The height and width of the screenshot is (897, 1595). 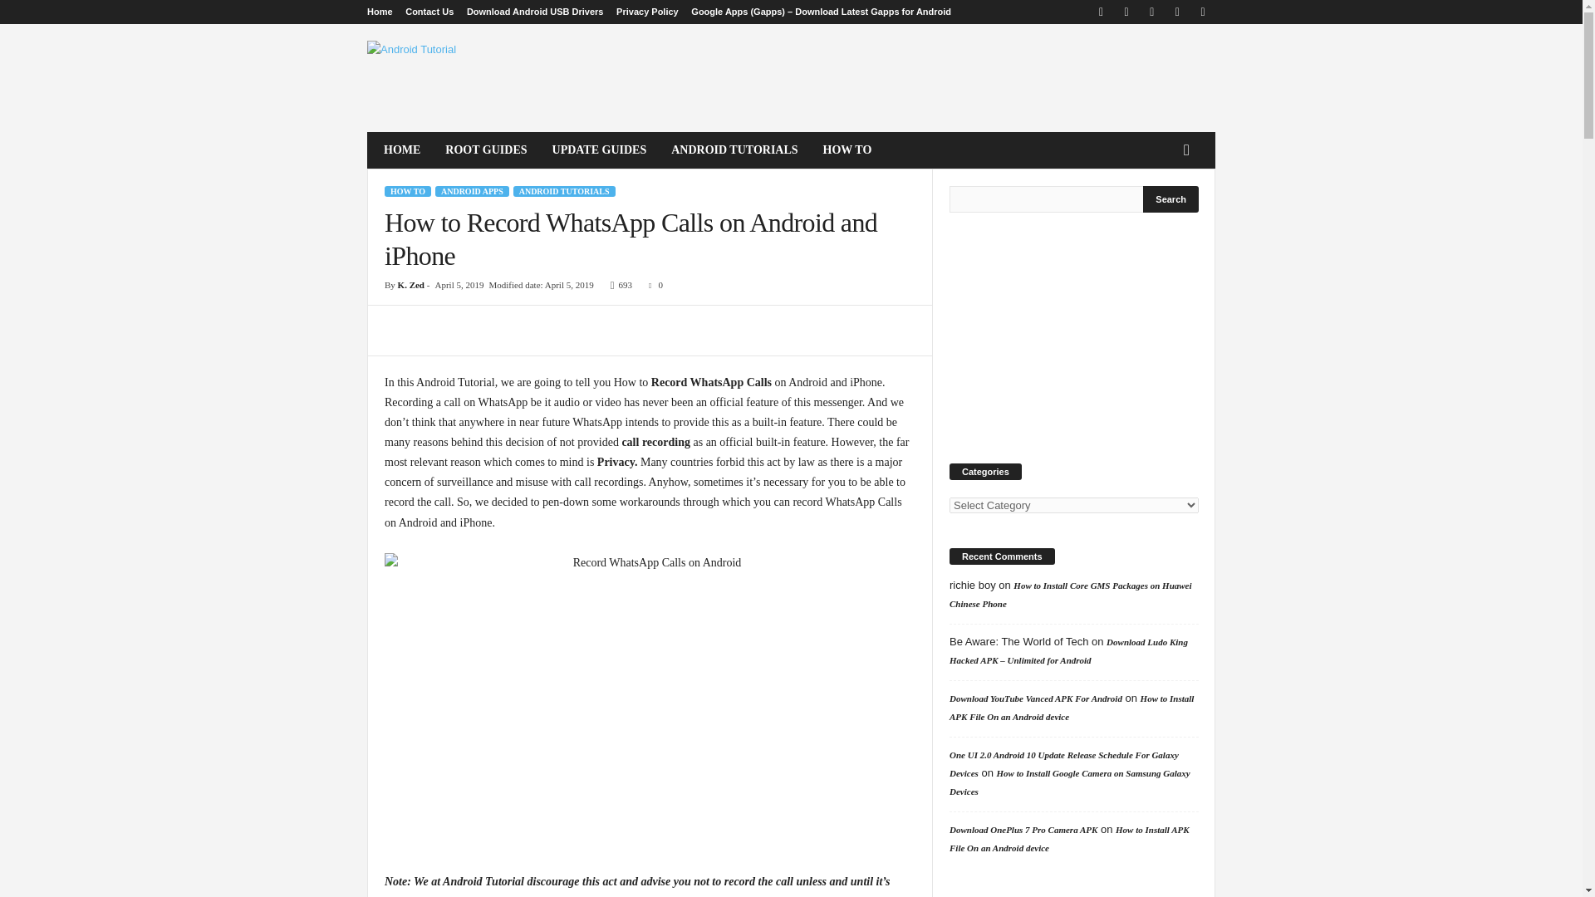 What do you see at coordinates (407, 191) in the screenshot?
I see `HOW TO` at bounding box center [407, 191].